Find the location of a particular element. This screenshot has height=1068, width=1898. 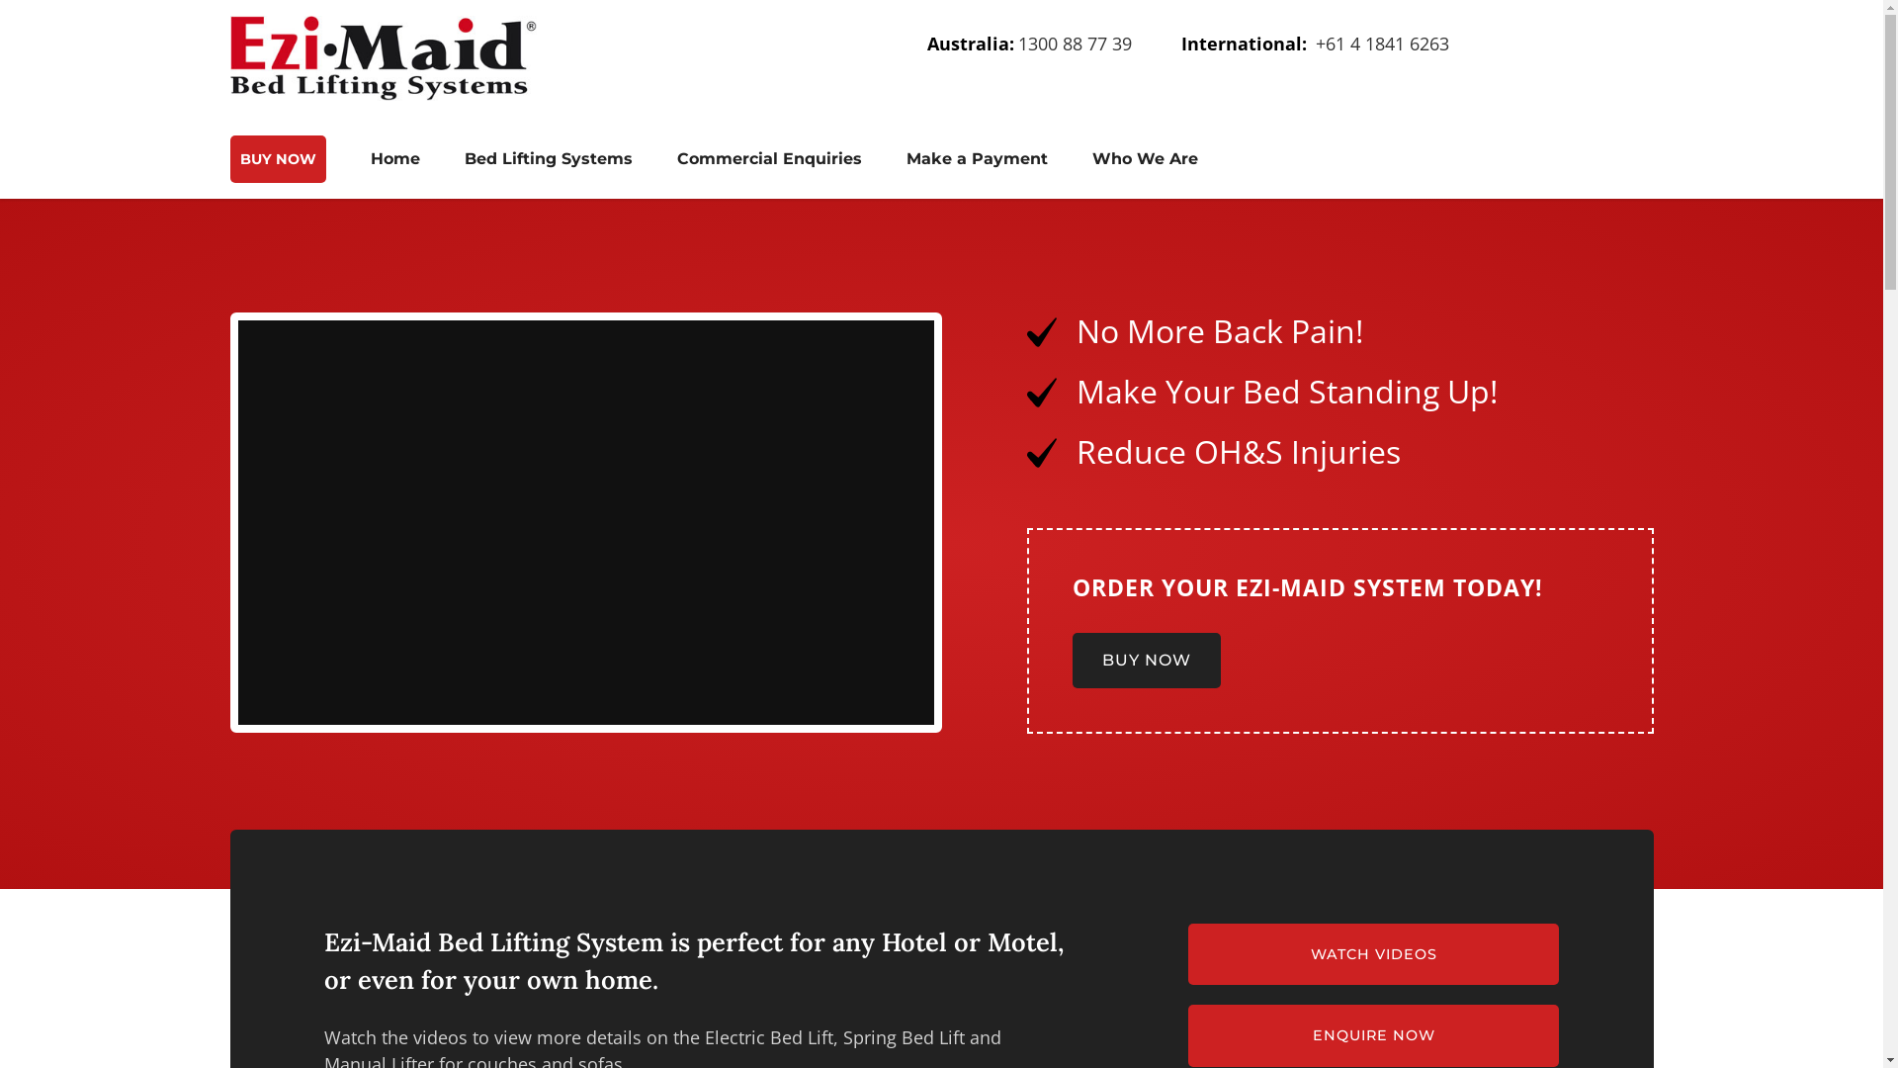

Home is located at coordinates (394, 159).